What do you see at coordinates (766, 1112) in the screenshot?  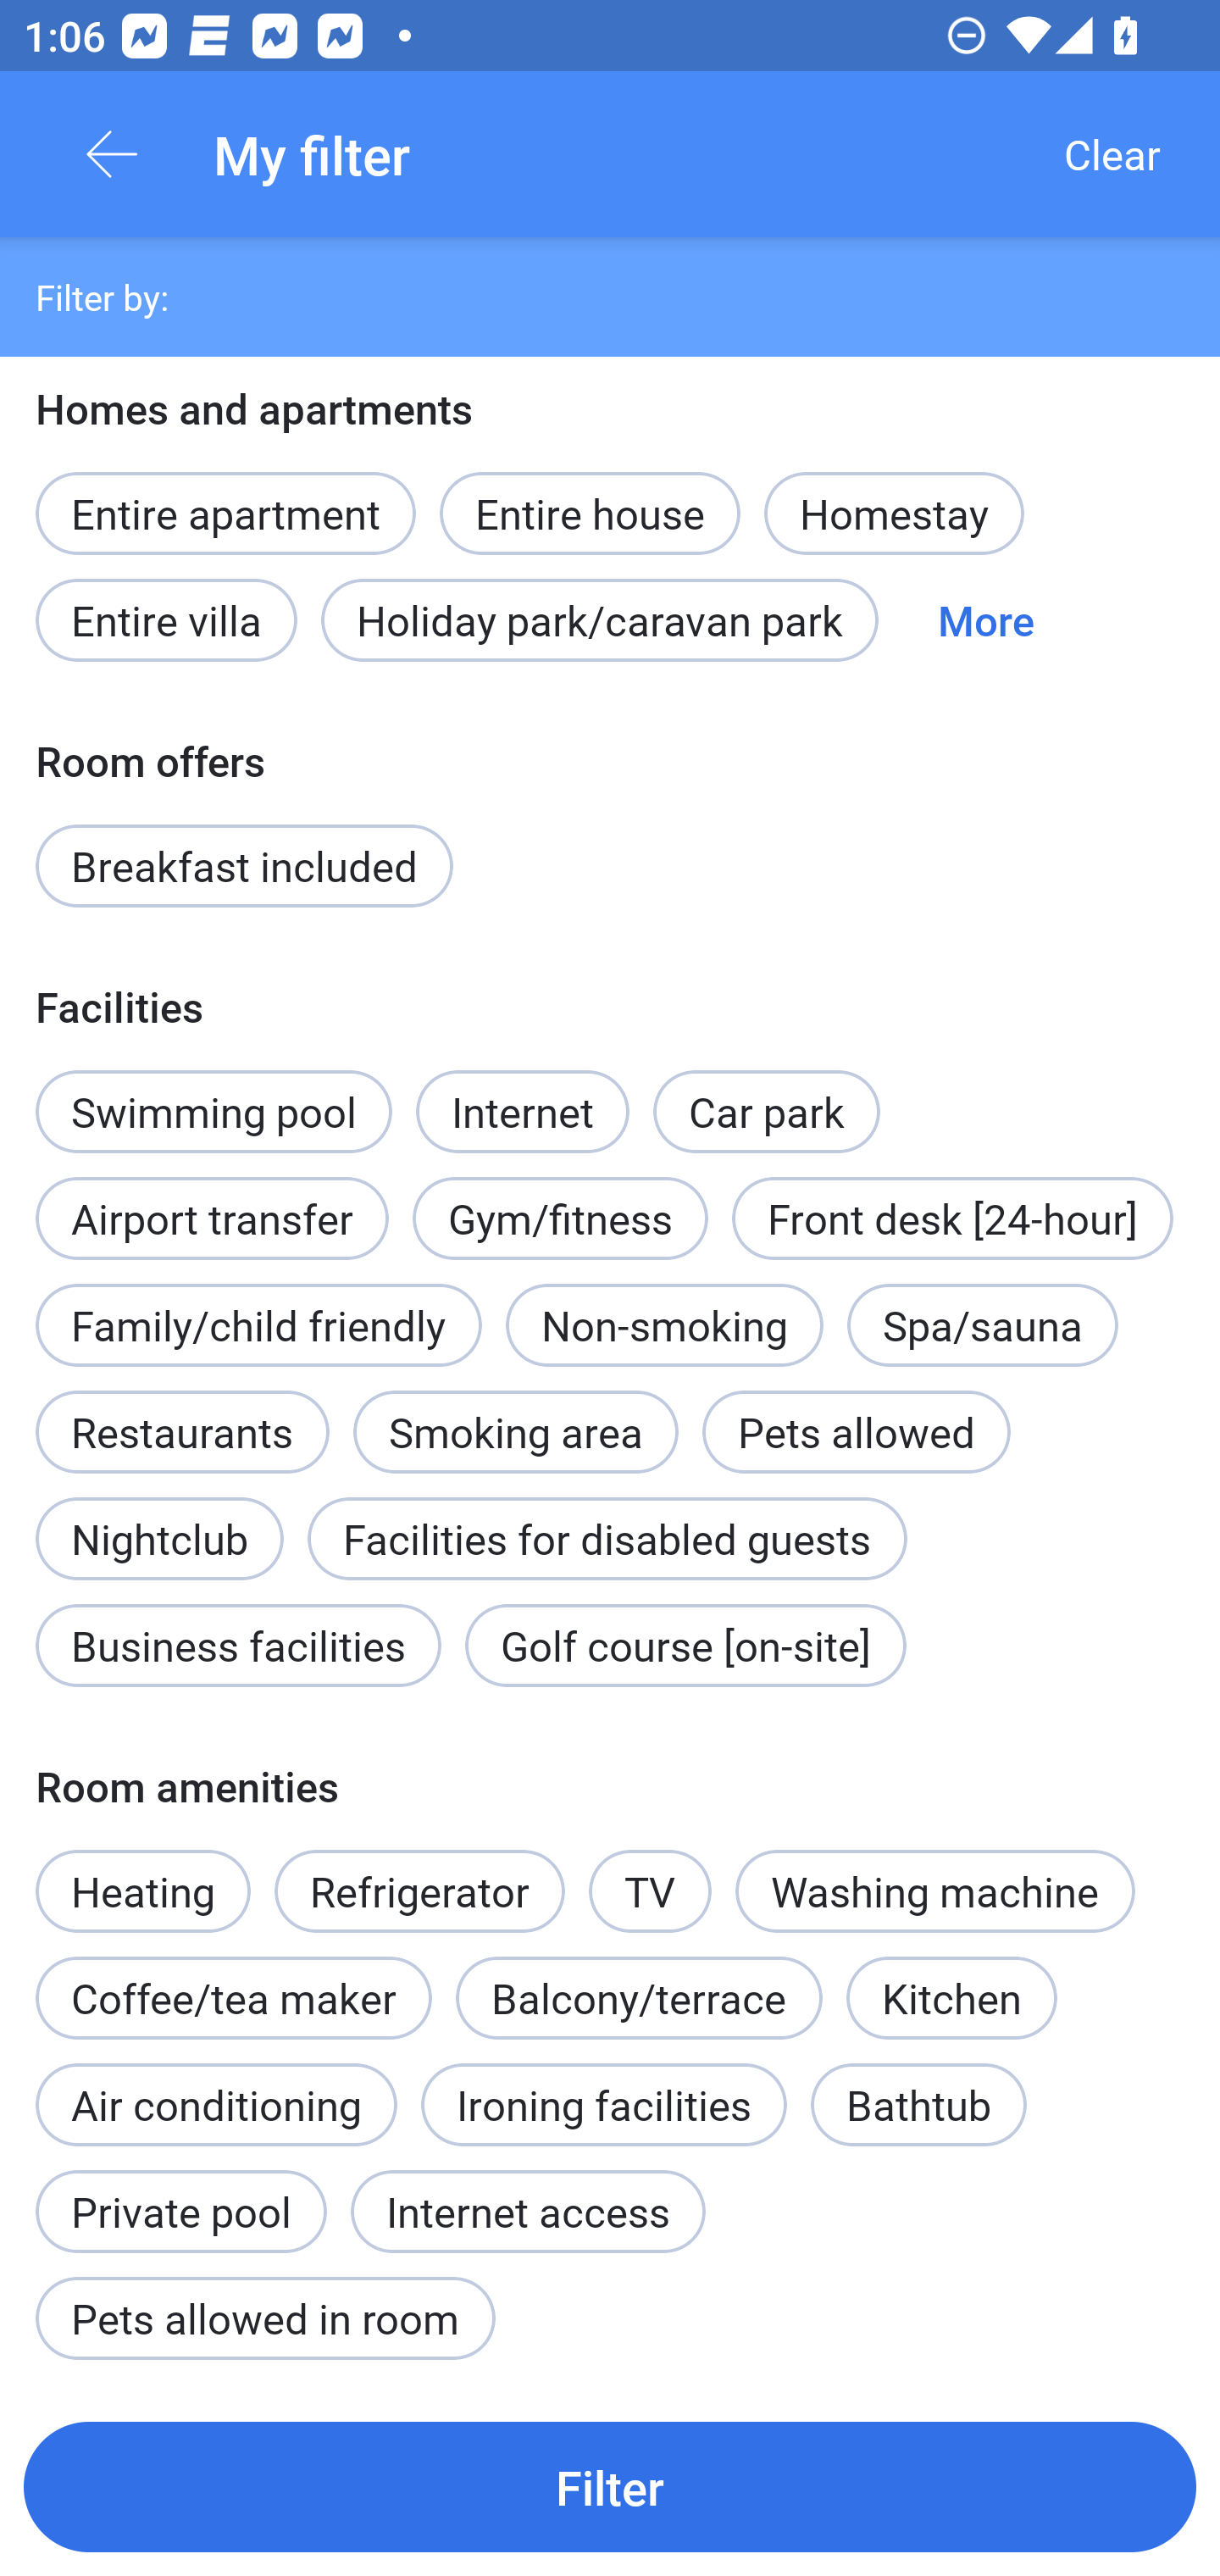 I see `Car park` at bounding box center [766, 1112].